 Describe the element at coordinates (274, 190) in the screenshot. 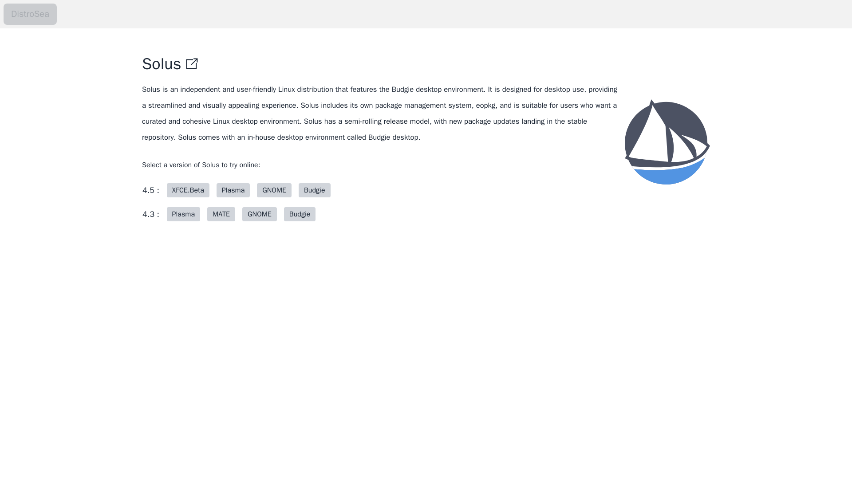

I see `GNOME` at that location.